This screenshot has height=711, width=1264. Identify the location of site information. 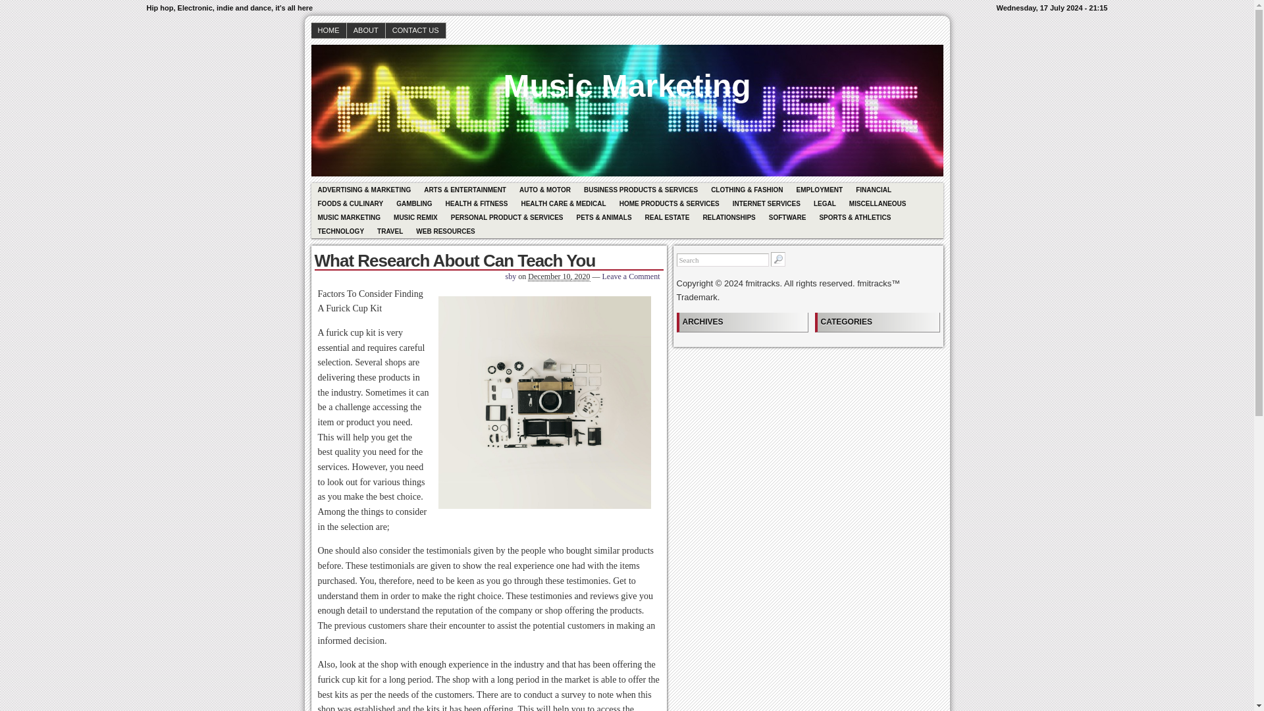
(627, 8).